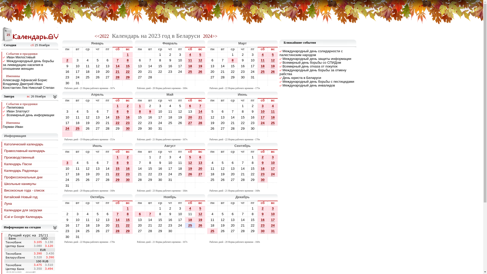 The image size is (487, 274). I want to click on  , so click(190, 134).